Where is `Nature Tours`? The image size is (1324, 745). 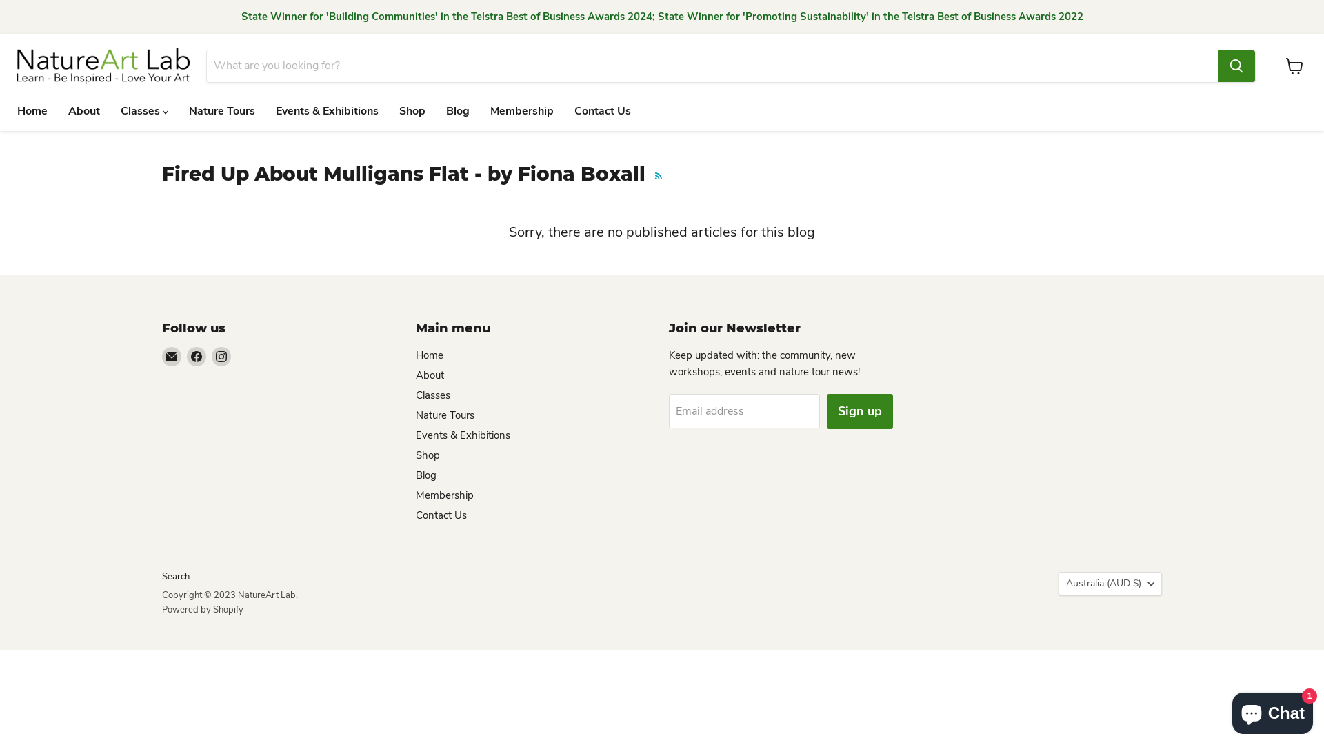
Nature Tours is located at coordinates (444, 415).